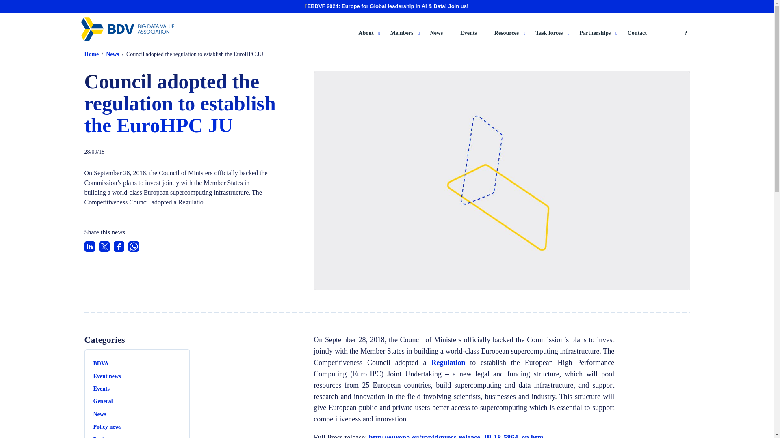 The image size is (780, 438). What do you see at coordinates (552, 37) in the screenshot?
I see `Task forces` at bounding box center [552, 37].